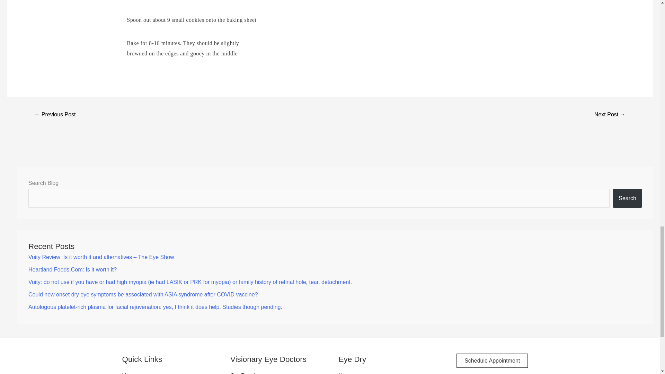 The image size is (665, 374). I want to click on Quick Review of Dry Eye Treatments:, so click(610, 115).